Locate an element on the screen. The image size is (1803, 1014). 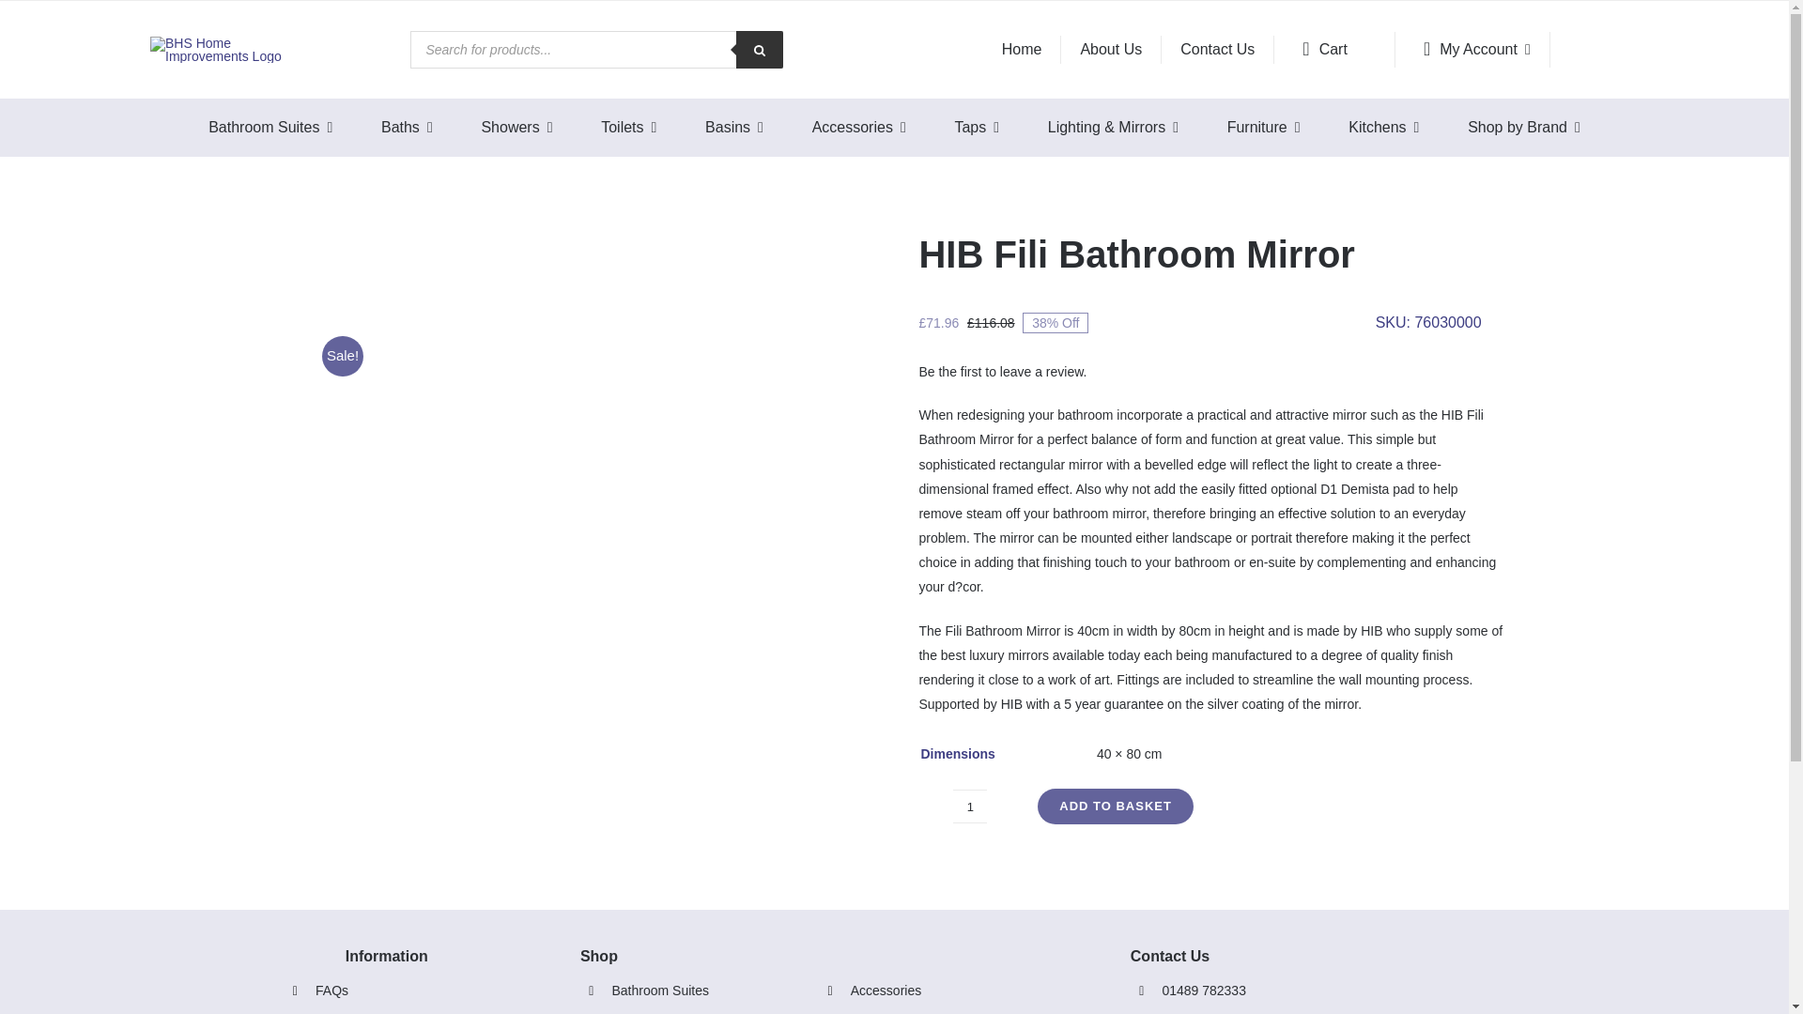
Contact Us is located at coordinates (1217, 49).